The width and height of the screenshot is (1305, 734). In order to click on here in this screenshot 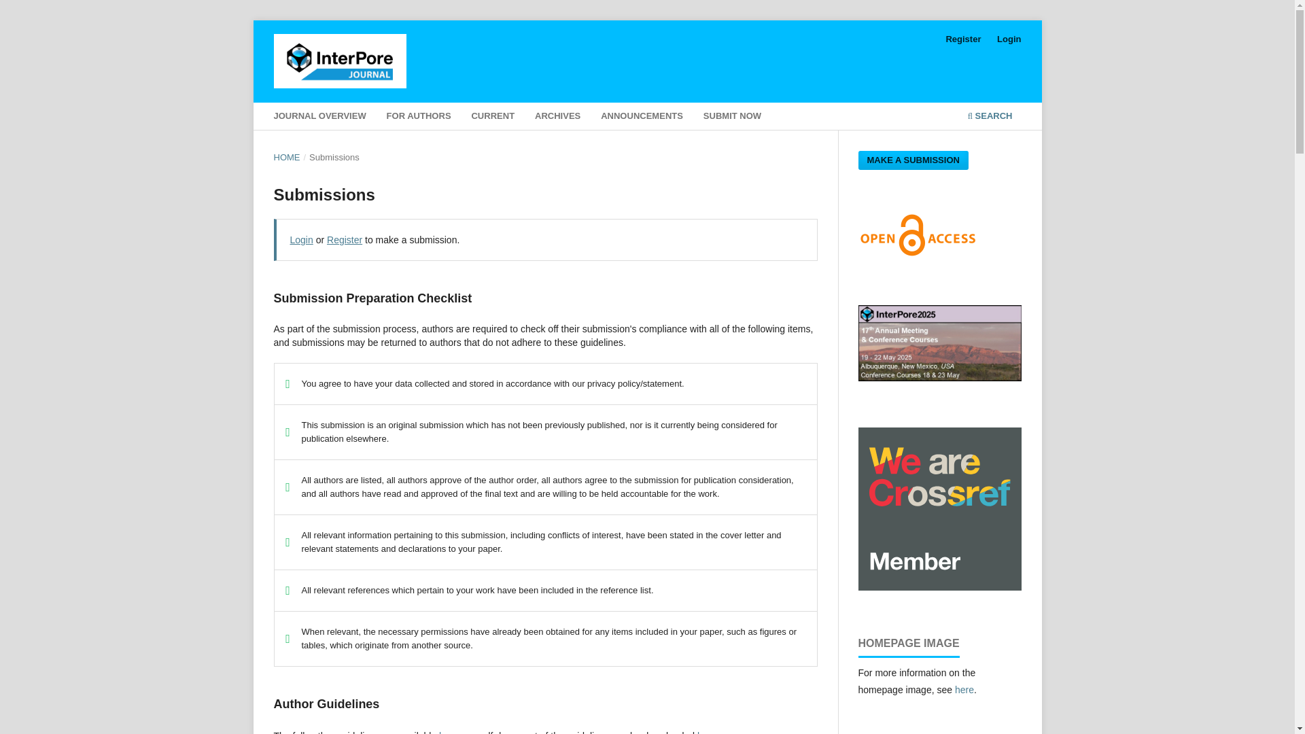, I will do `click(707, 732)`.